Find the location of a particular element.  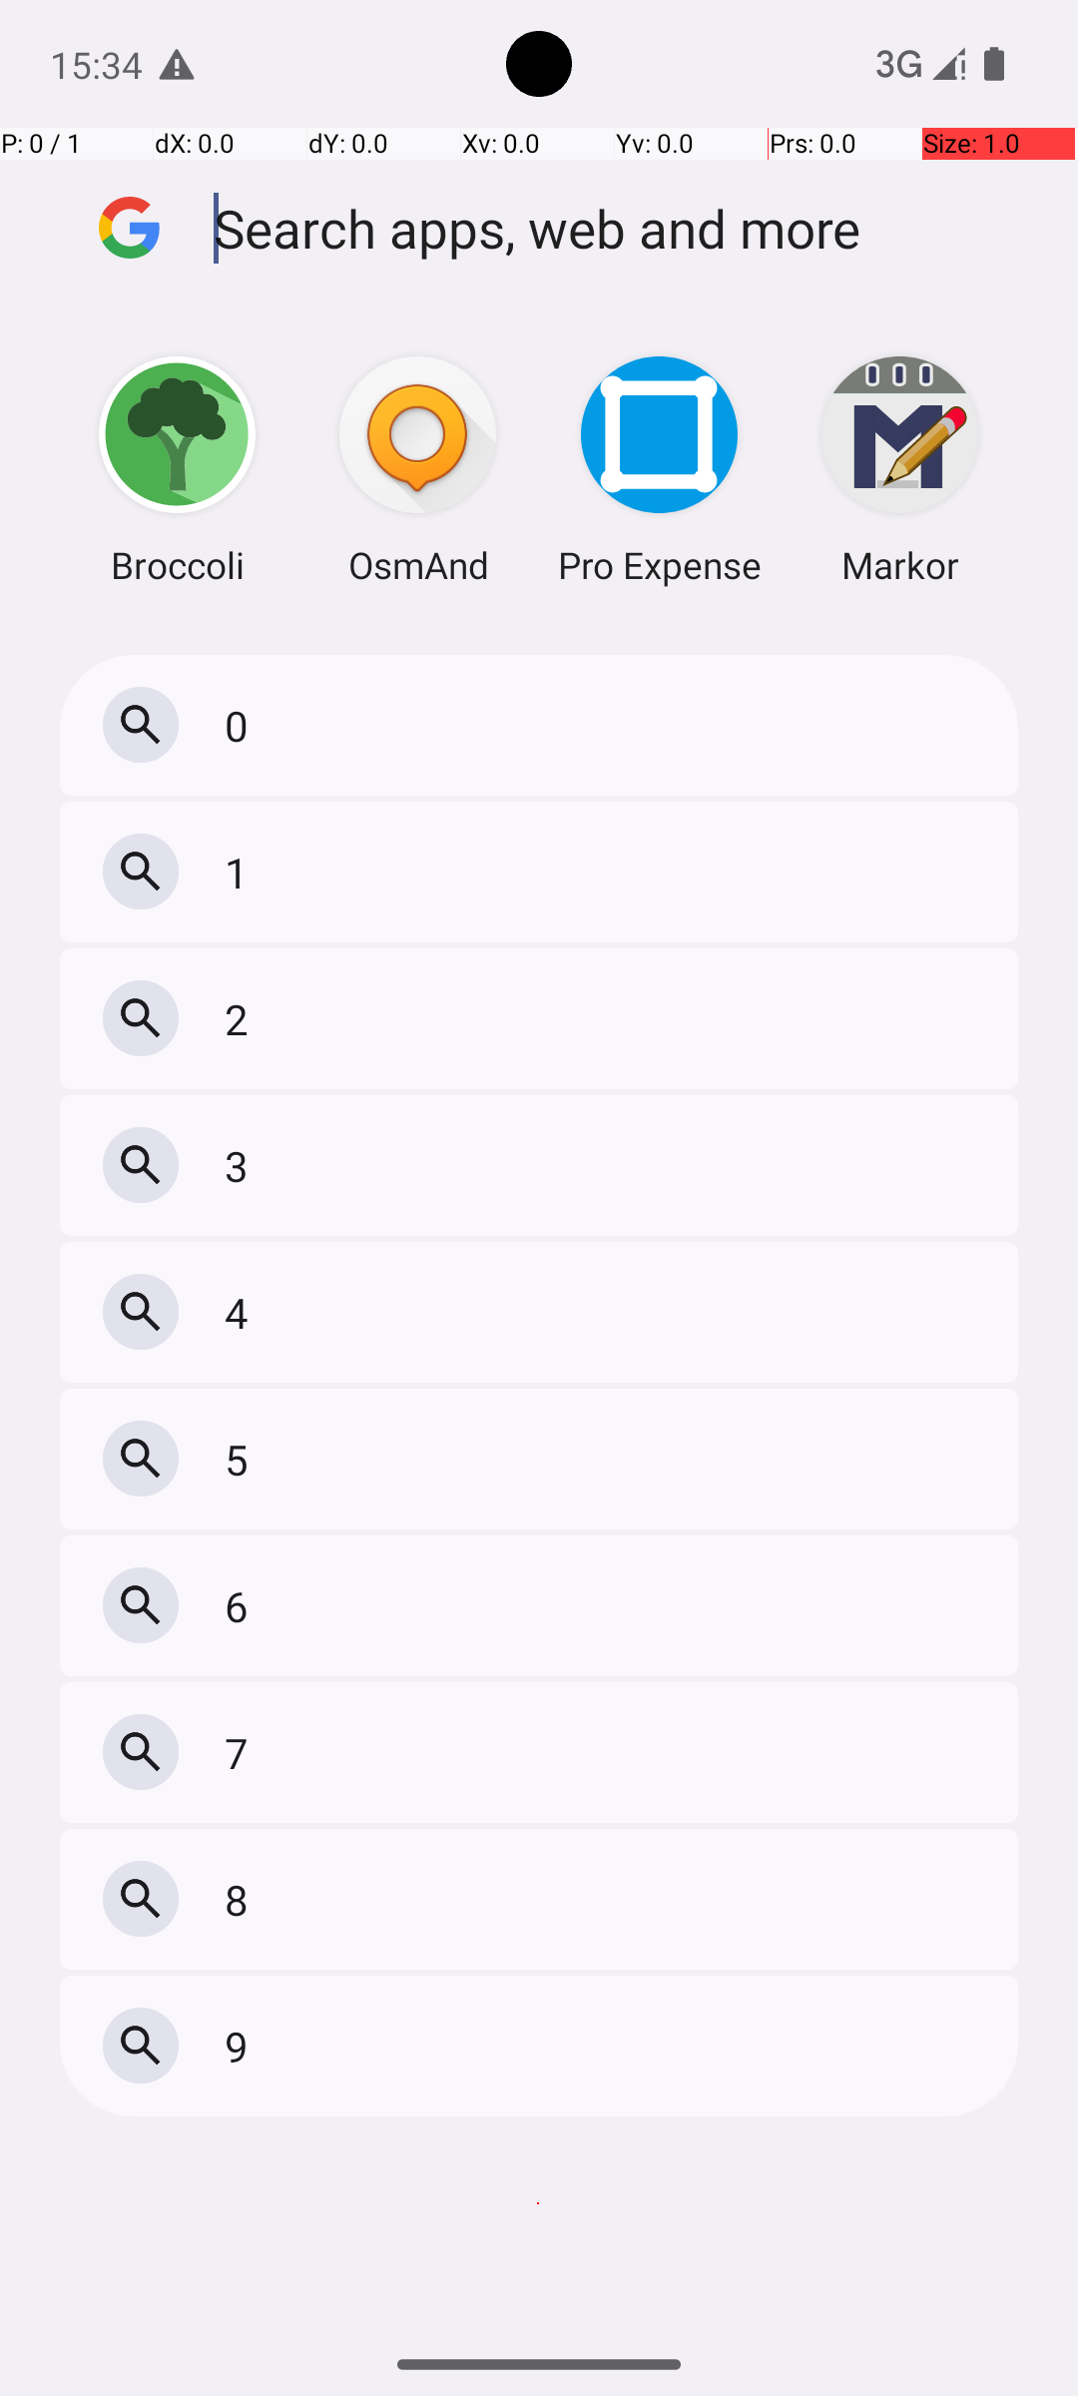

Pro Expense is located at coordinates (659, 469).